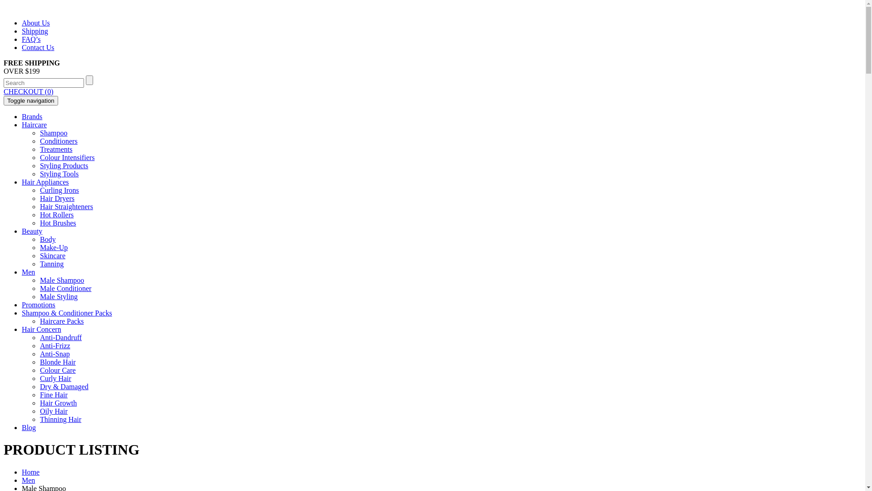 This screenshot has width=872, height=491. I want to click on Make-Up, so click(54, 247).